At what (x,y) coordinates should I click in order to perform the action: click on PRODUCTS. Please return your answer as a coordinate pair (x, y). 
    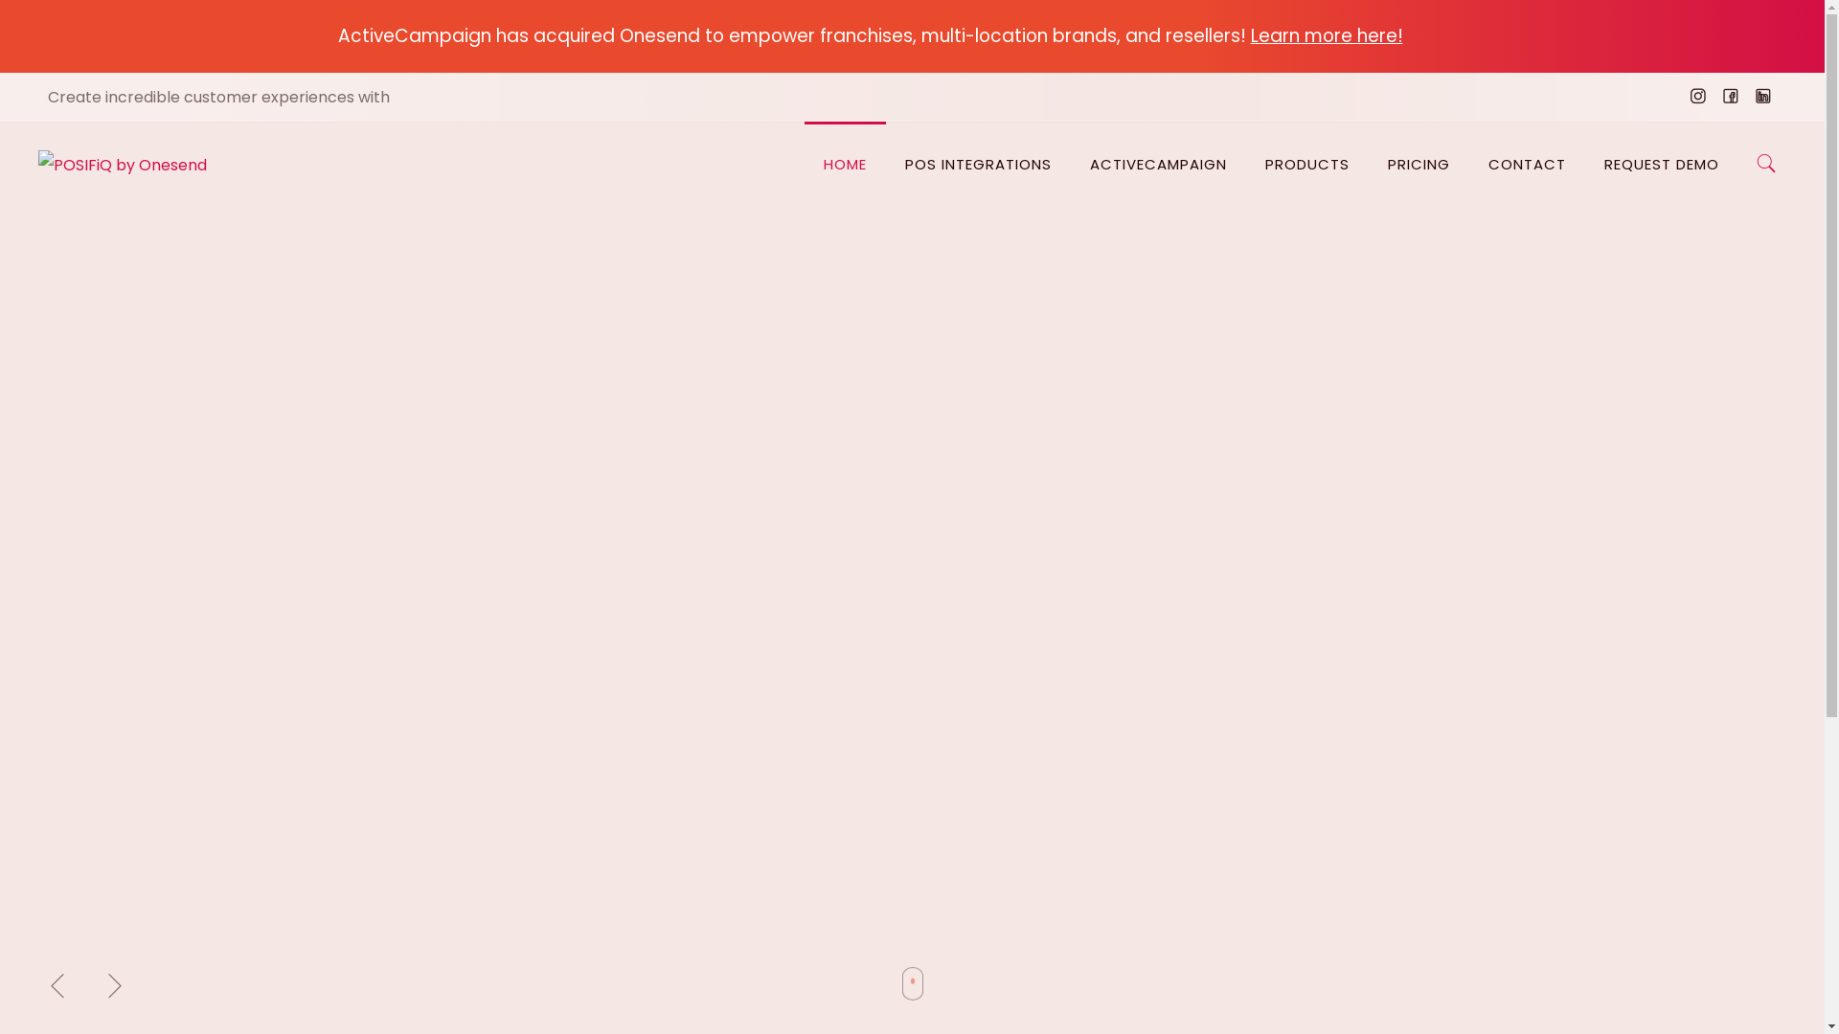
    Looking at the image, I should click on (1307, 165).